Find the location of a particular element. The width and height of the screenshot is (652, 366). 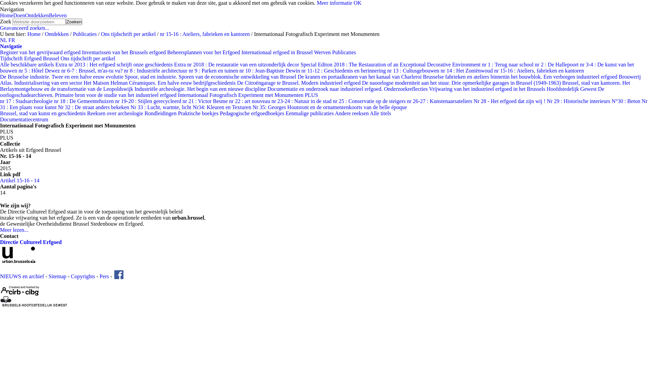

Zoeken is located at coordinates (74, 22).